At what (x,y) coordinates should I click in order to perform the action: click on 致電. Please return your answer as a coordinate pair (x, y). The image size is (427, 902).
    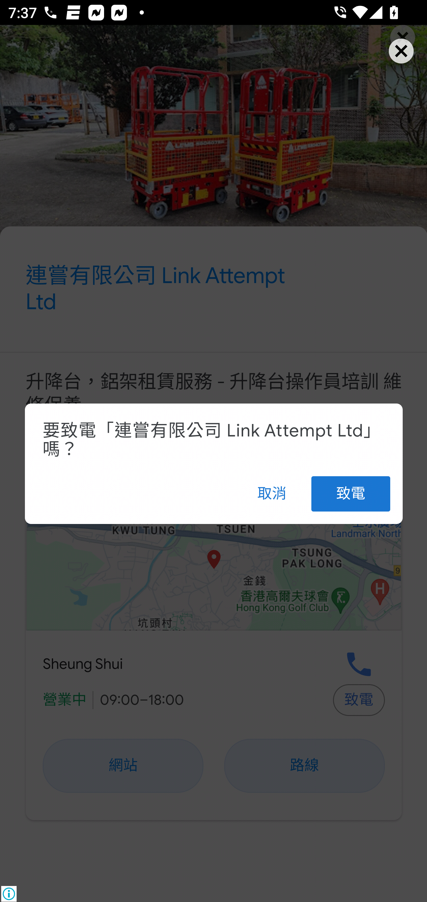
    Looking at the image, I should click on (350, 493).